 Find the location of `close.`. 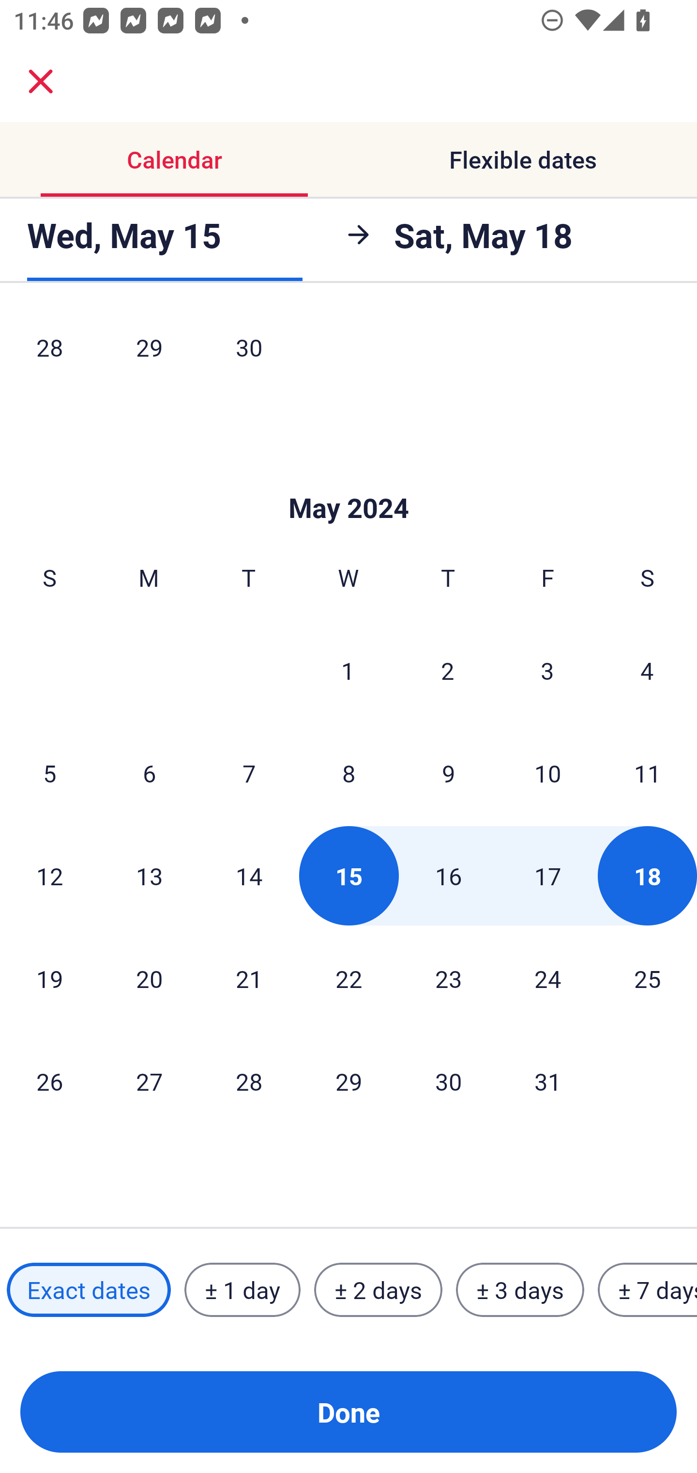

close. is located at coordinates (41, 81).